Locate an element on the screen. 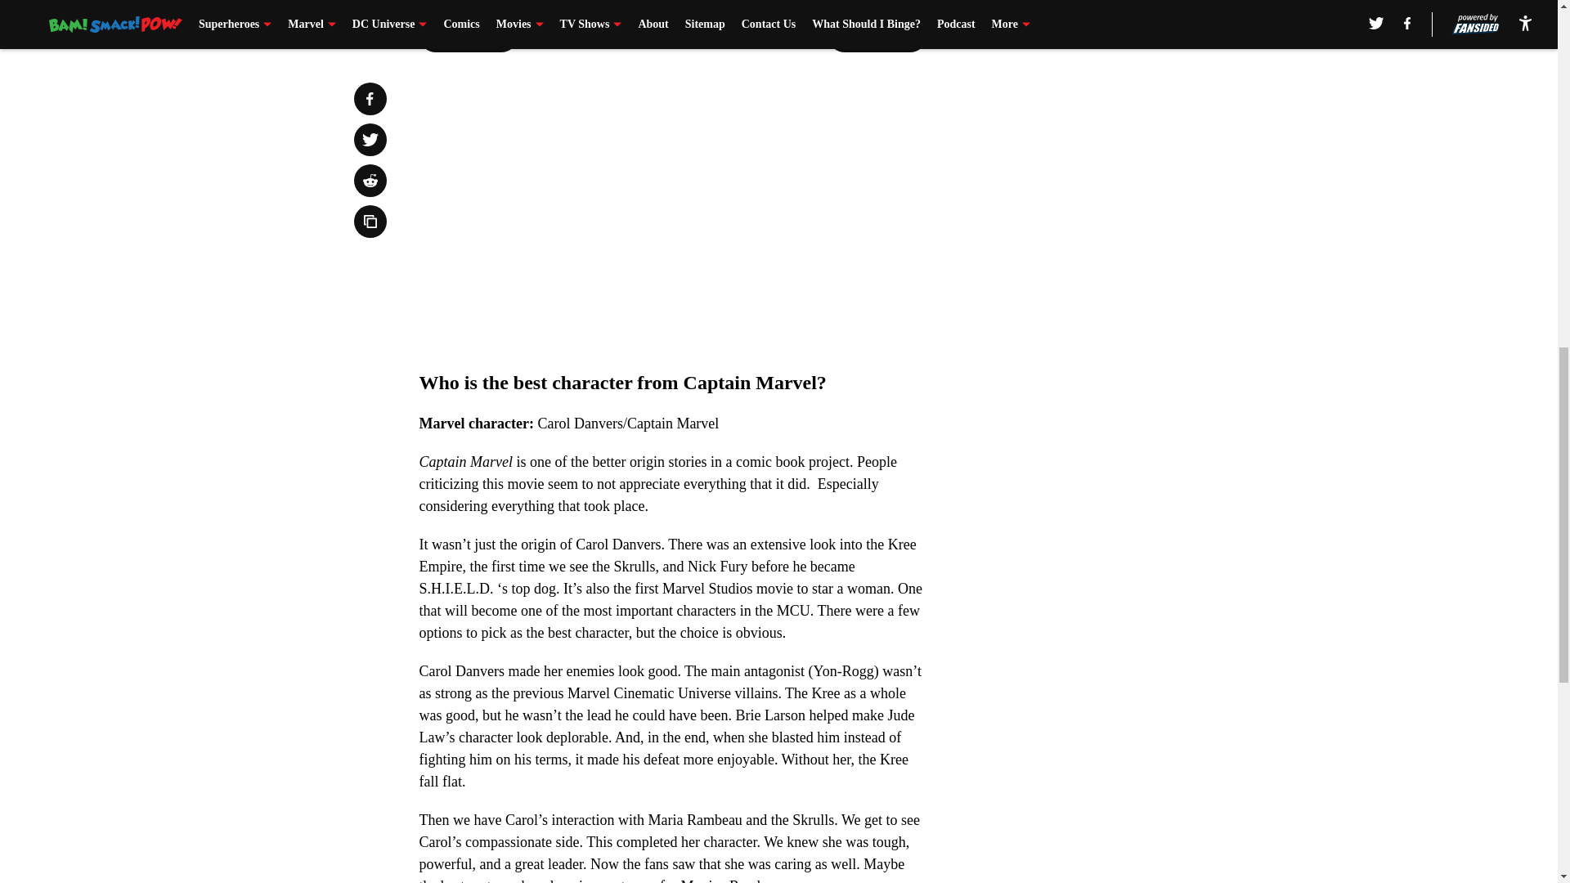  Prev is located at coordinates (468, 35).